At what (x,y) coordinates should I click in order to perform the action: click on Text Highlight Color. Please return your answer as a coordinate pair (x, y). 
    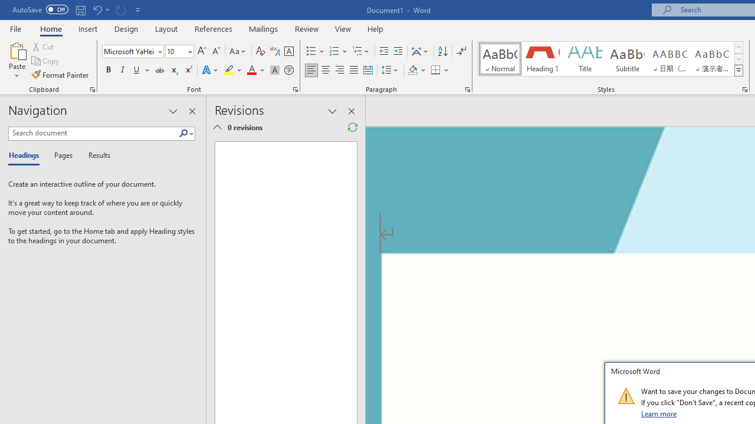
    Looking at the image, I should click on (233, 71).